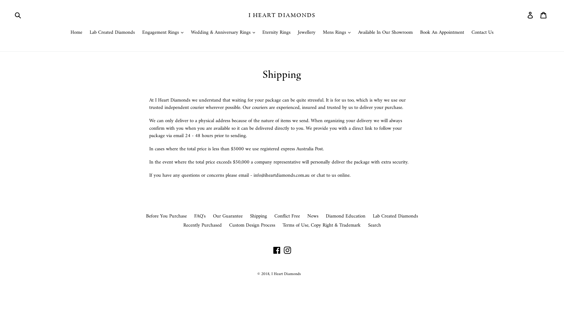 The height and width of the screenshot is (317, 564). What do you see at coordinates (482, 33) in the screenshot?
I see `Contact Us` at bounding box center [482, 33].